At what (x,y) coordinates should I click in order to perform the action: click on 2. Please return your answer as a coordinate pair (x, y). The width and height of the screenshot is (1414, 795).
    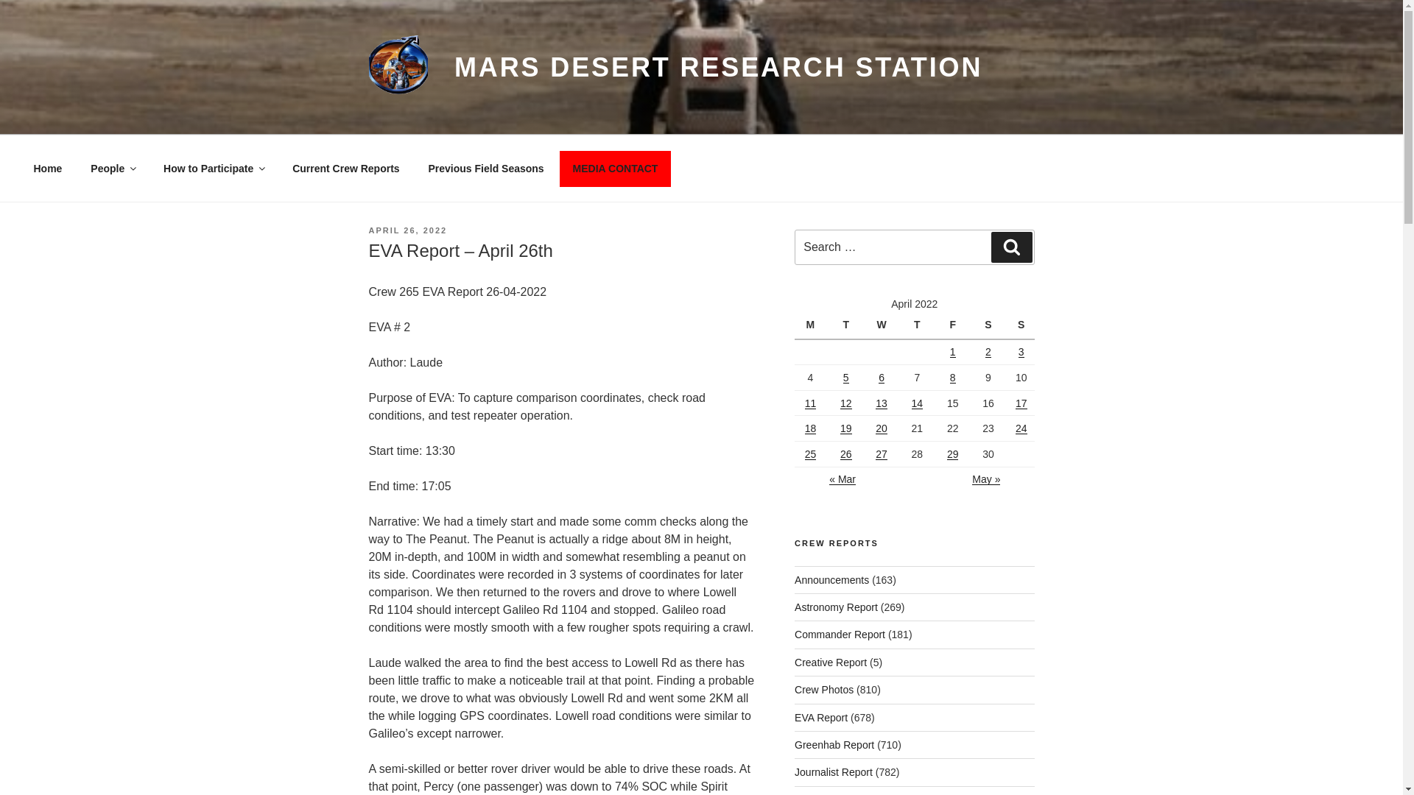
    Looking at the image, I should click on (988, 352).